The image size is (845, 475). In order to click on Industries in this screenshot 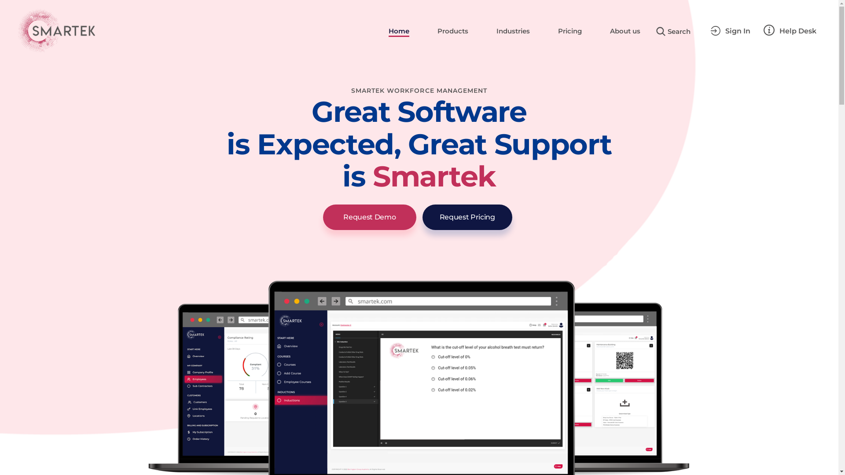, I will do `click(513, 31)`.